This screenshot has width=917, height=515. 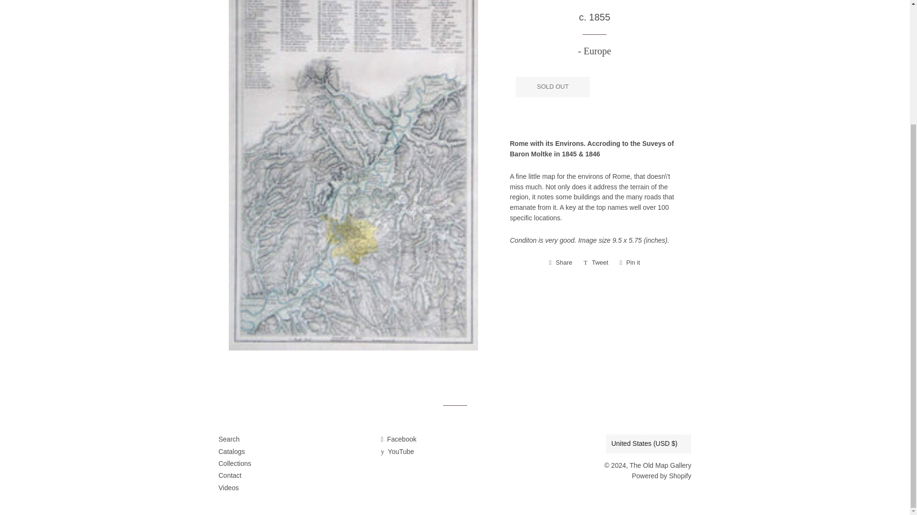 What do you see at coordinates (561, 262) in the screenshot?
I see `Share on Facebook` at bounding box center [561, 262].